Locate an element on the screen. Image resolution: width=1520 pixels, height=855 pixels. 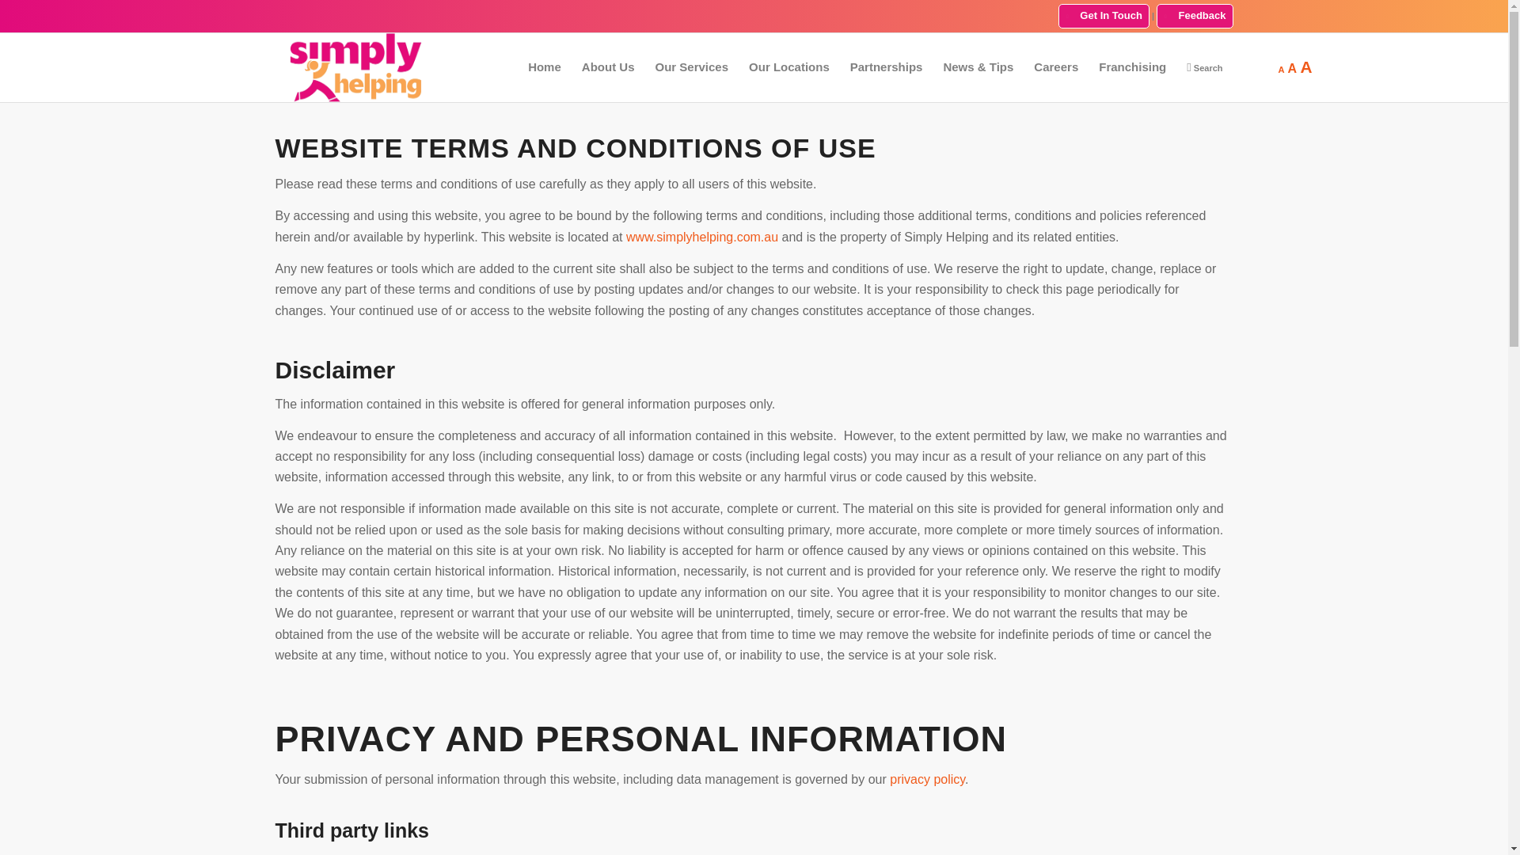
Franchising is located at coordinates (1132, 66).